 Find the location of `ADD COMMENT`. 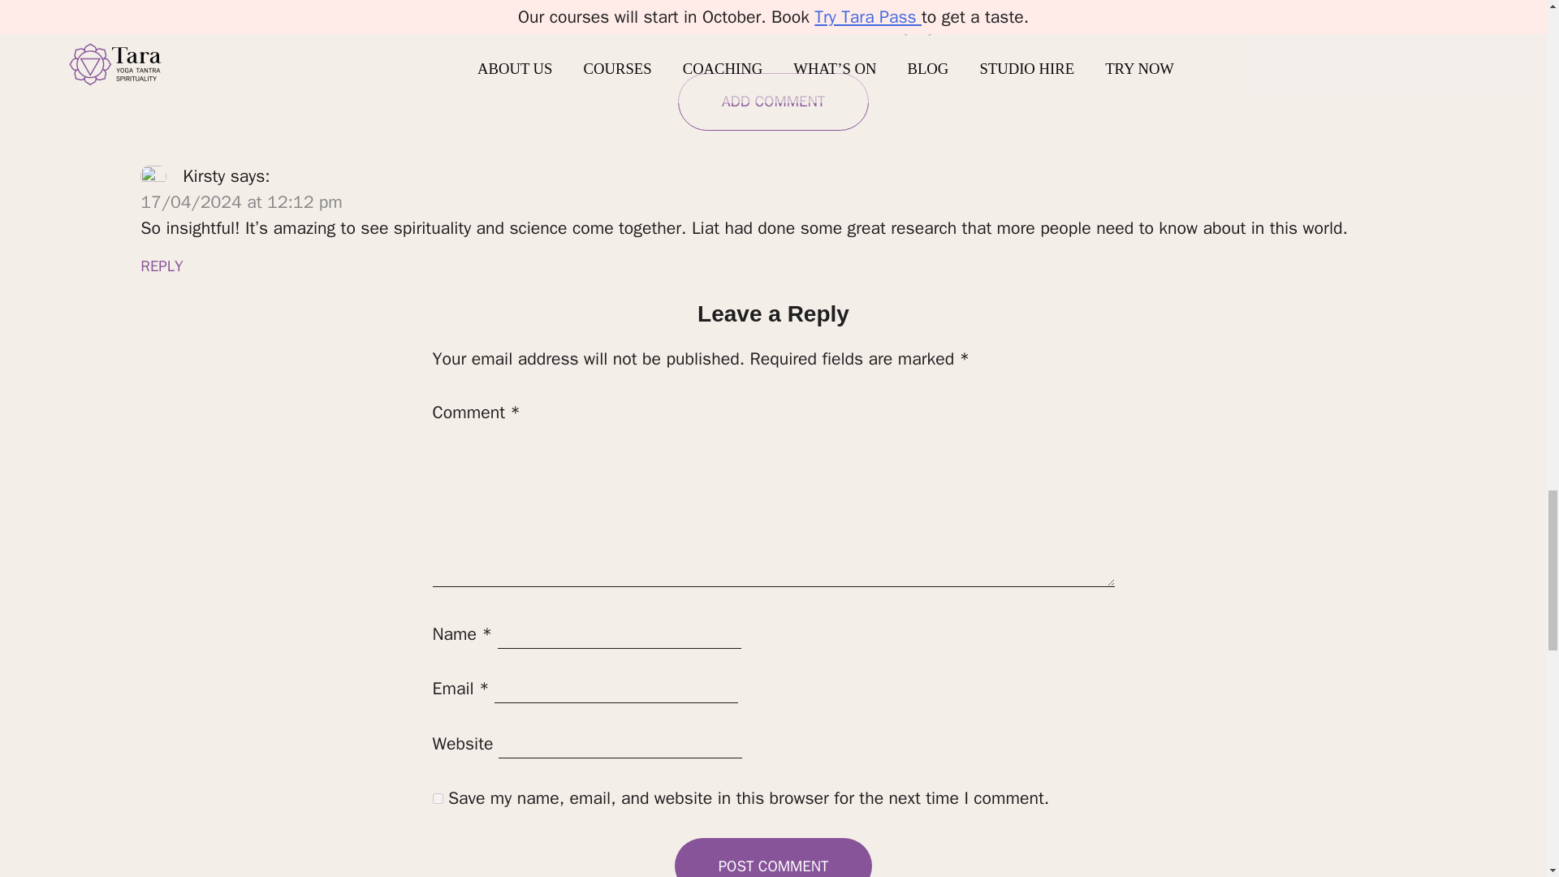

ADD COMMENT is located at coordinates (774, 101).